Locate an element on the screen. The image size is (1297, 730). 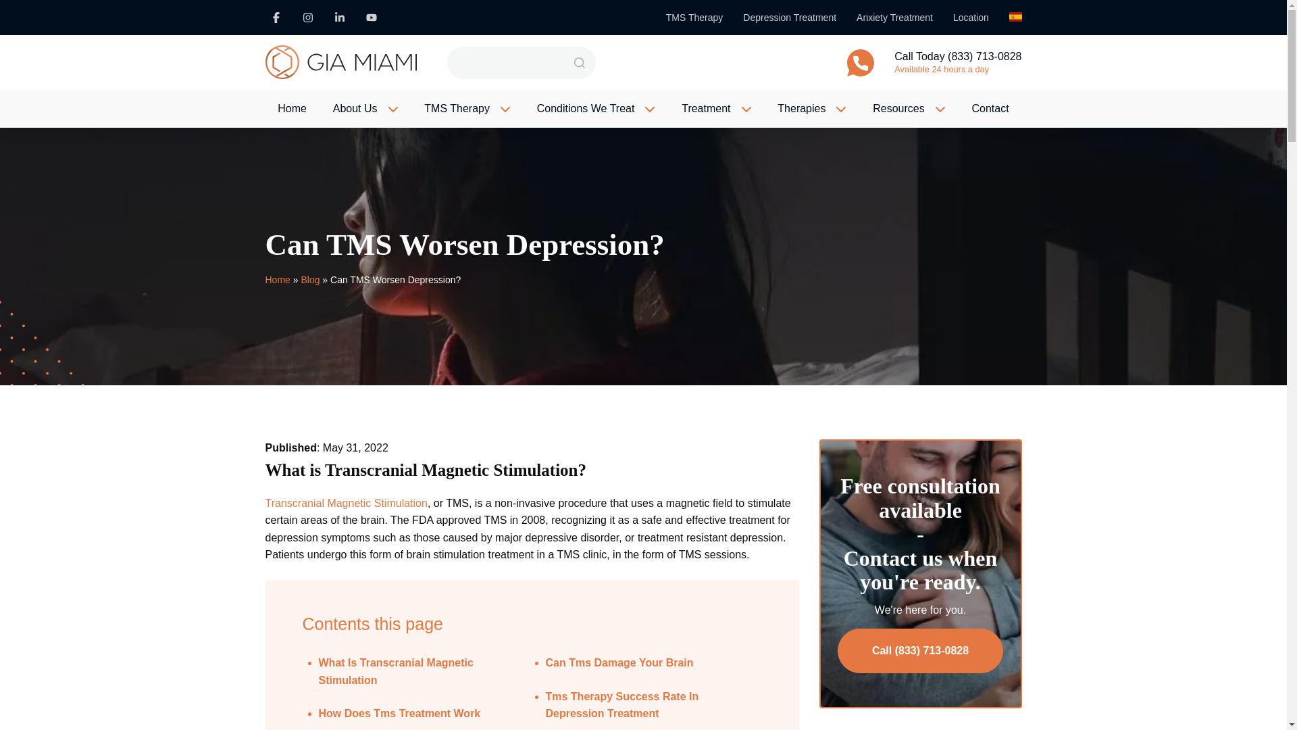
Depression Treatment is located at coordinates (790, 18).